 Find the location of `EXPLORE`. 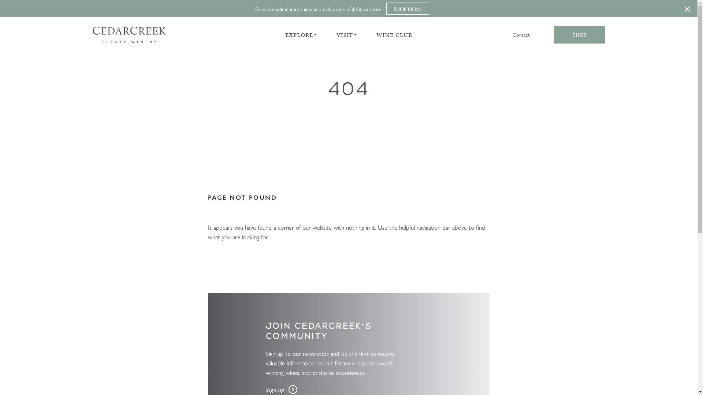

EXPLORE is located at coordinates (299, 35).